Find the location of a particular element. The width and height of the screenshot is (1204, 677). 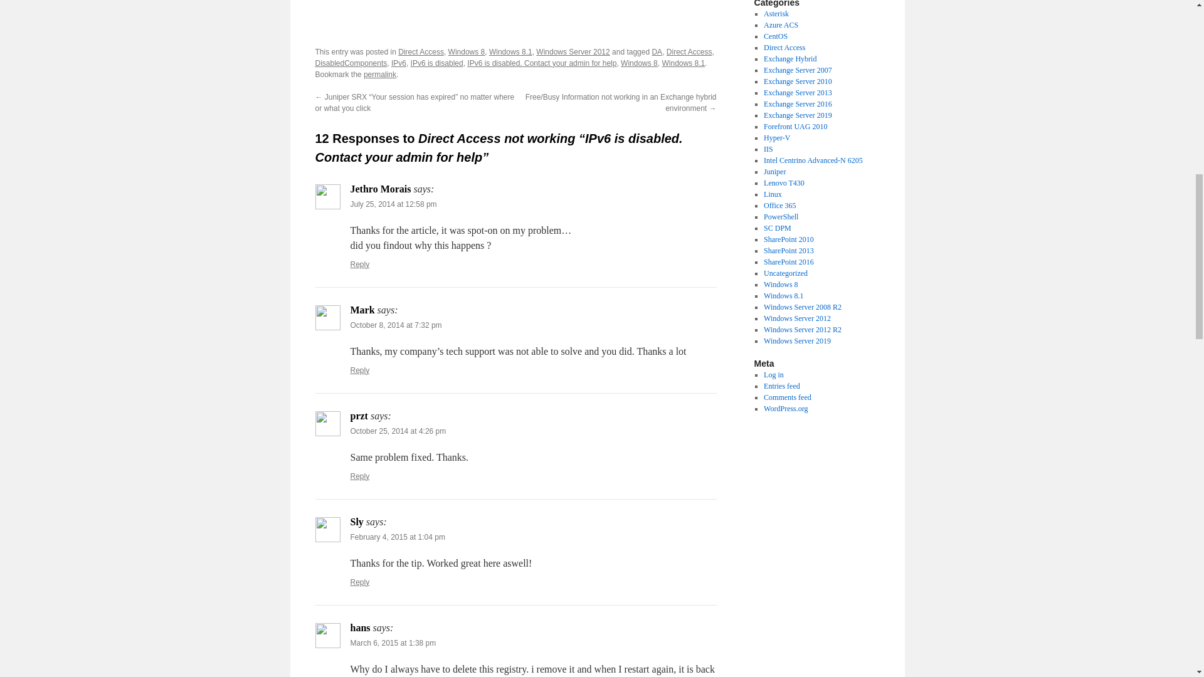

Reply is located at coordinates (360, 370).